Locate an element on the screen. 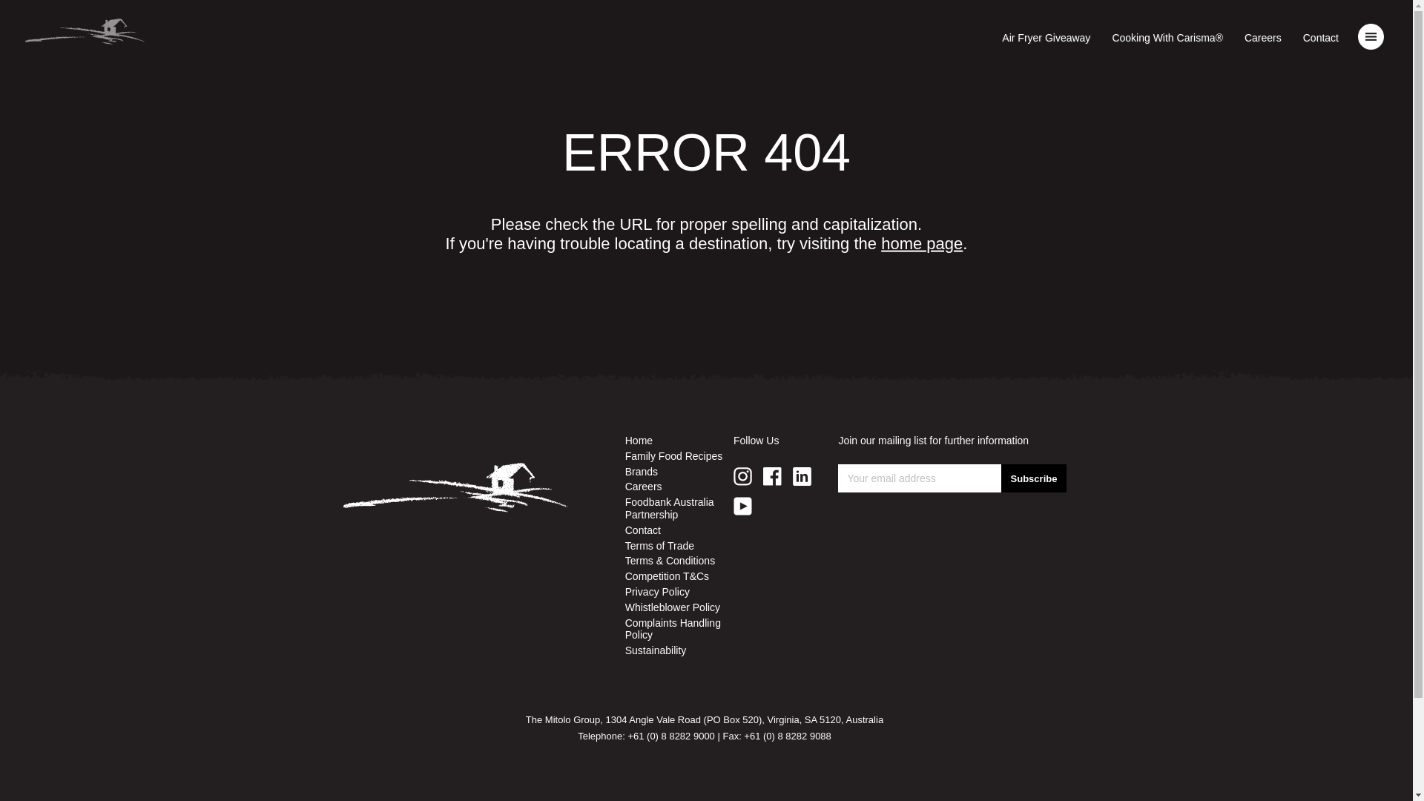 This screenshot has height=801, width=1424. Brands is located at coordinates (679, 472).